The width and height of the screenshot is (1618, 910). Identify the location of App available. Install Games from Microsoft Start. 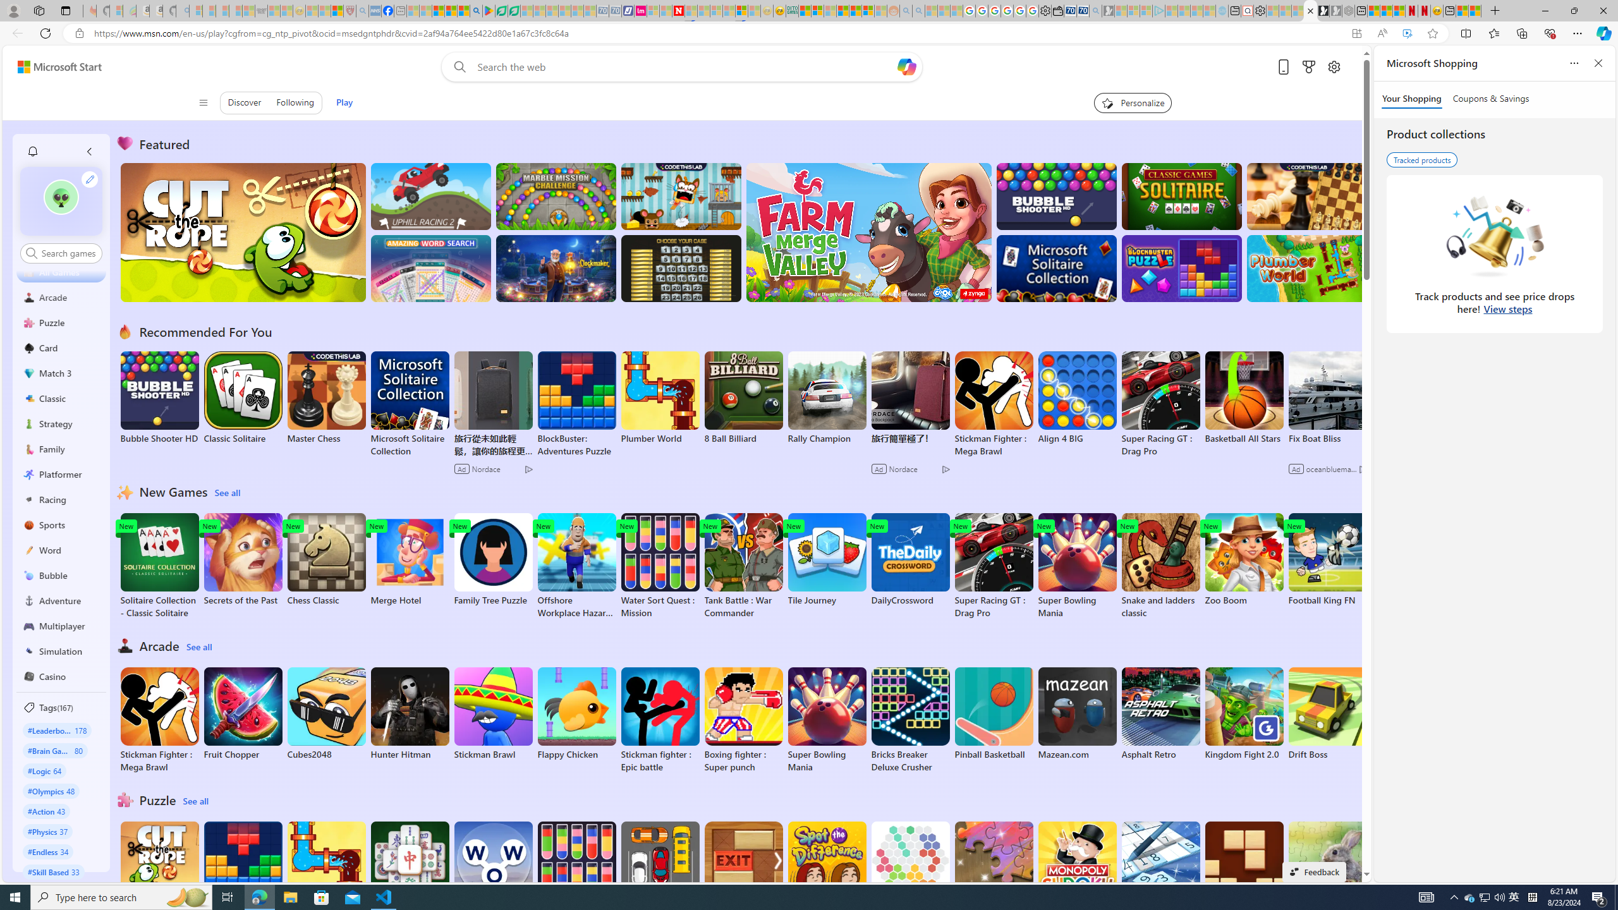
(1356, 33).